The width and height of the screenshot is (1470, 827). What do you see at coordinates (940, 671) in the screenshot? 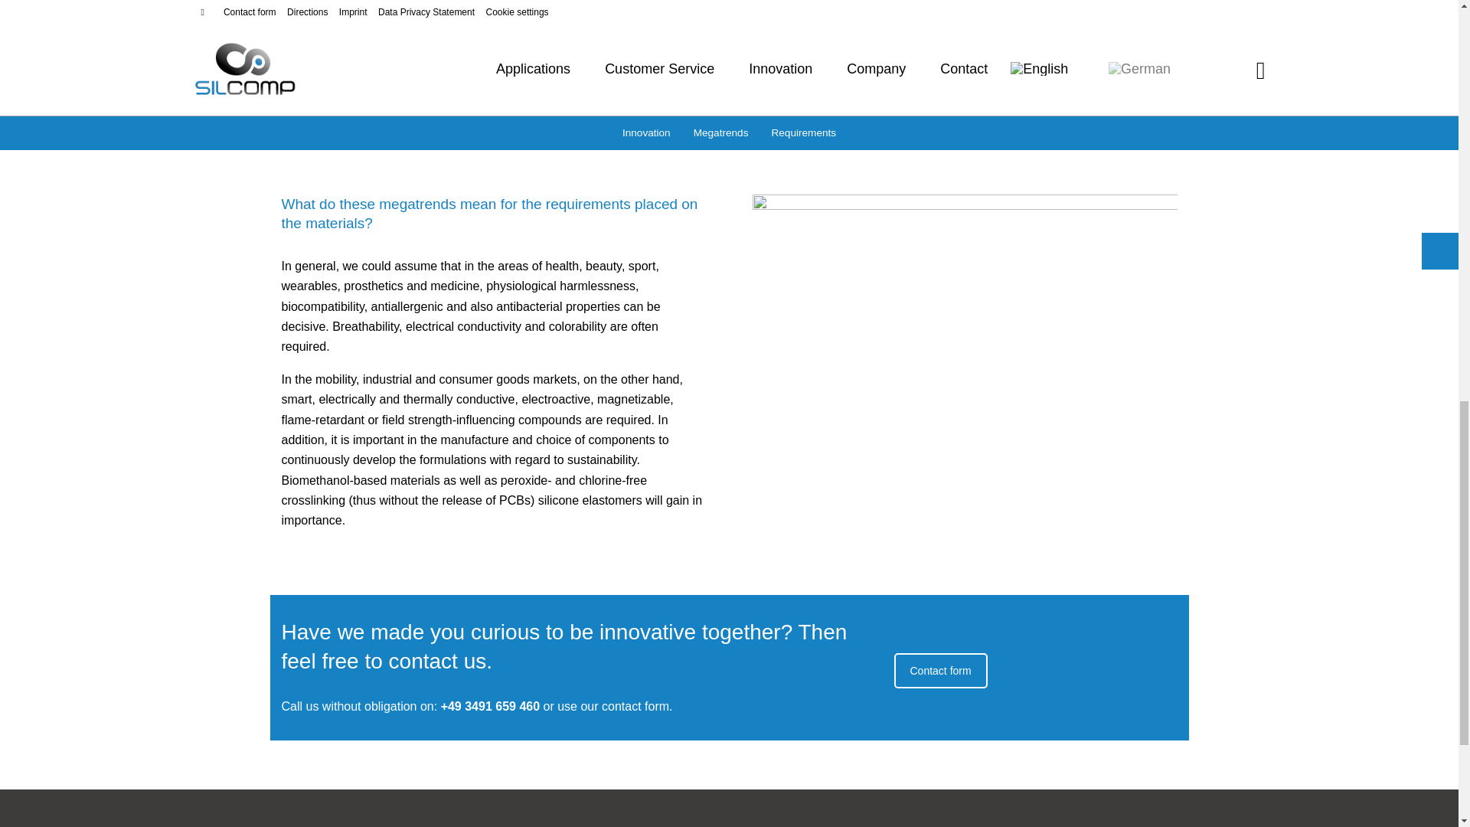
I see `Contact form` at bounding box center [940, 671].